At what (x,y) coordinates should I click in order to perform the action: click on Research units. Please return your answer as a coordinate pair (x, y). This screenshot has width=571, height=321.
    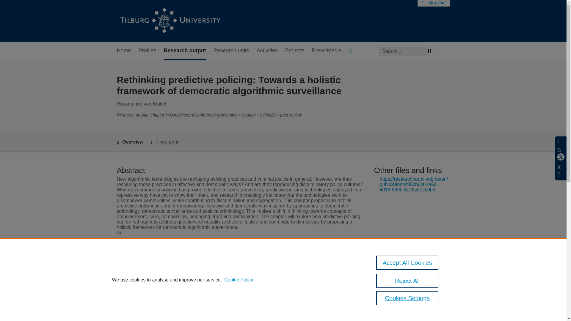
    Looking at the image, I should click on (231, 51).